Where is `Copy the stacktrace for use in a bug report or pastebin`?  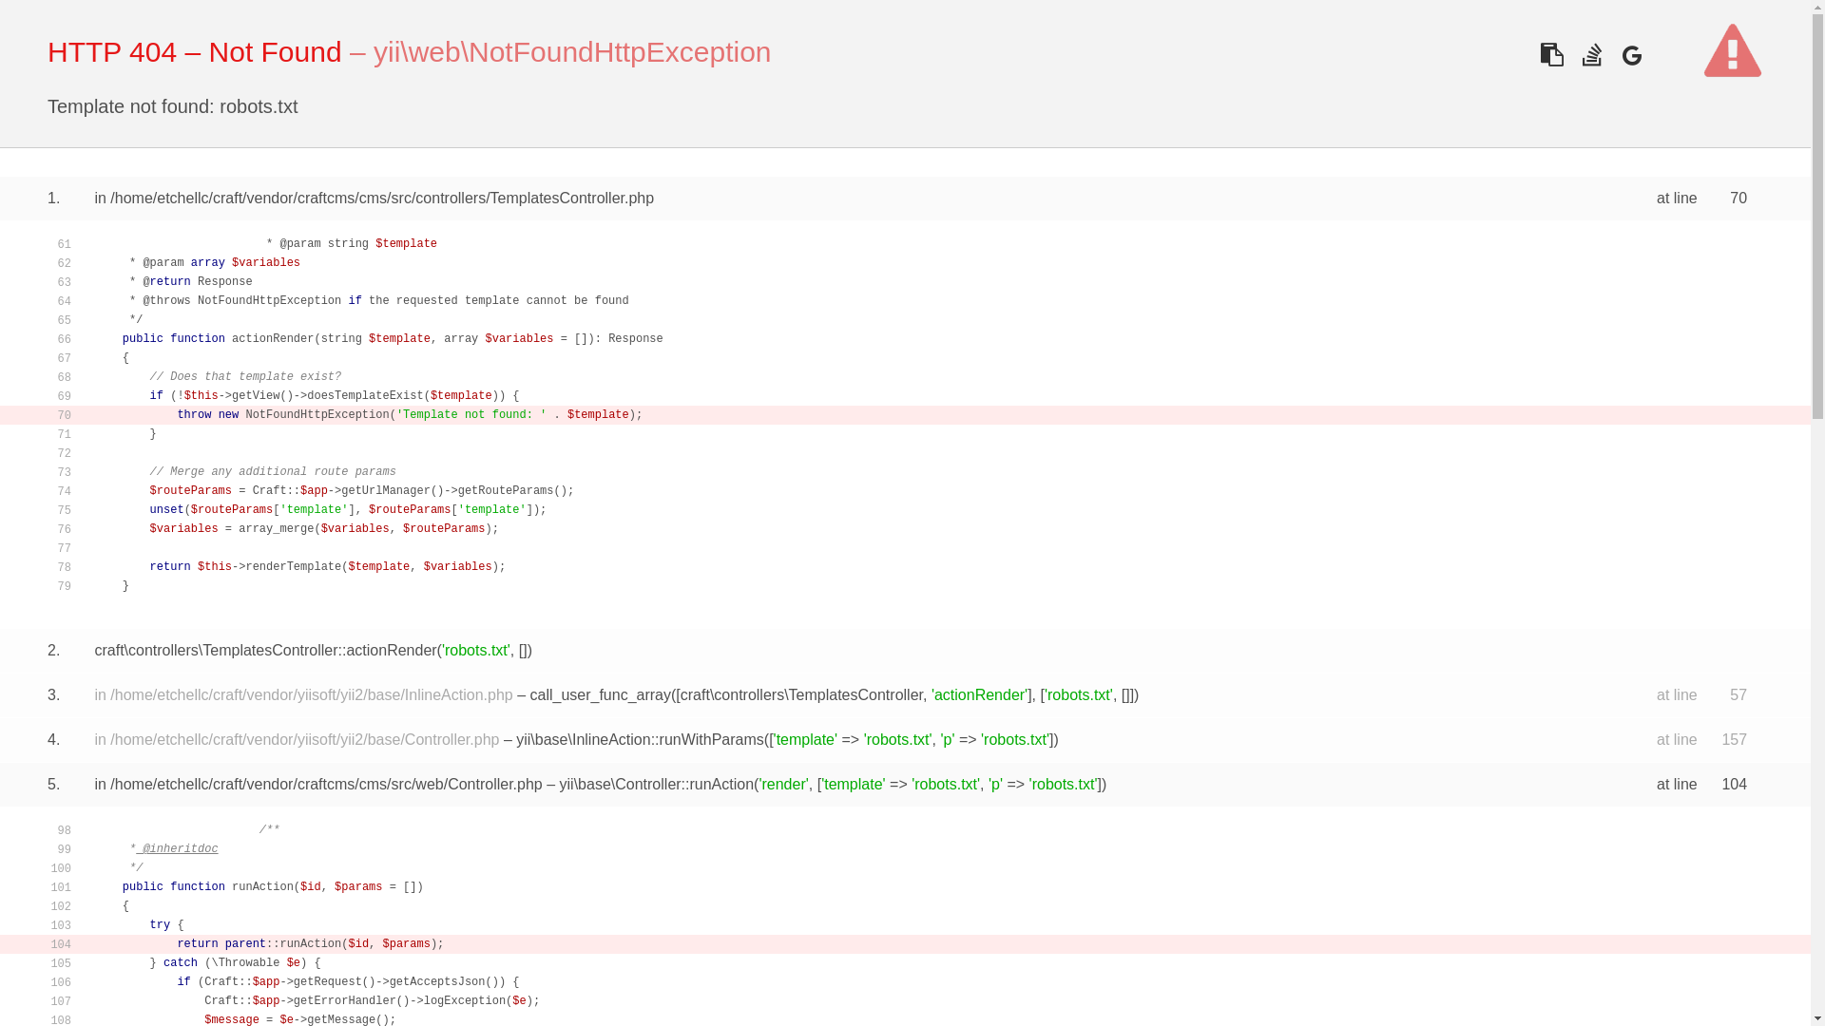 Copy the stacktrace for use in a bug report or pastebin is located at coordinates (1551, 55).